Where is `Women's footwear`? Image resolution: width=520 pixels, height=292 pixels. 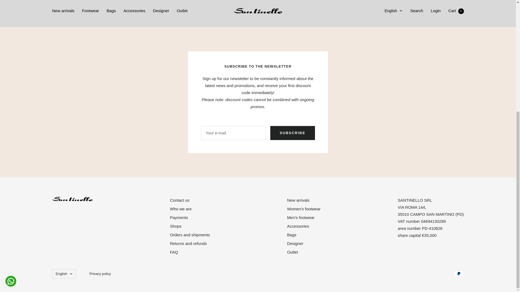
Women's footwear is located at coordinates (303, 209).